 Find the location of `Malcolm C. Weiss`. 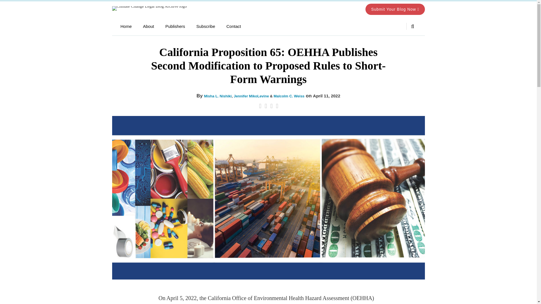

Malcolm C. Weiss is located at coordinates (289, 96).